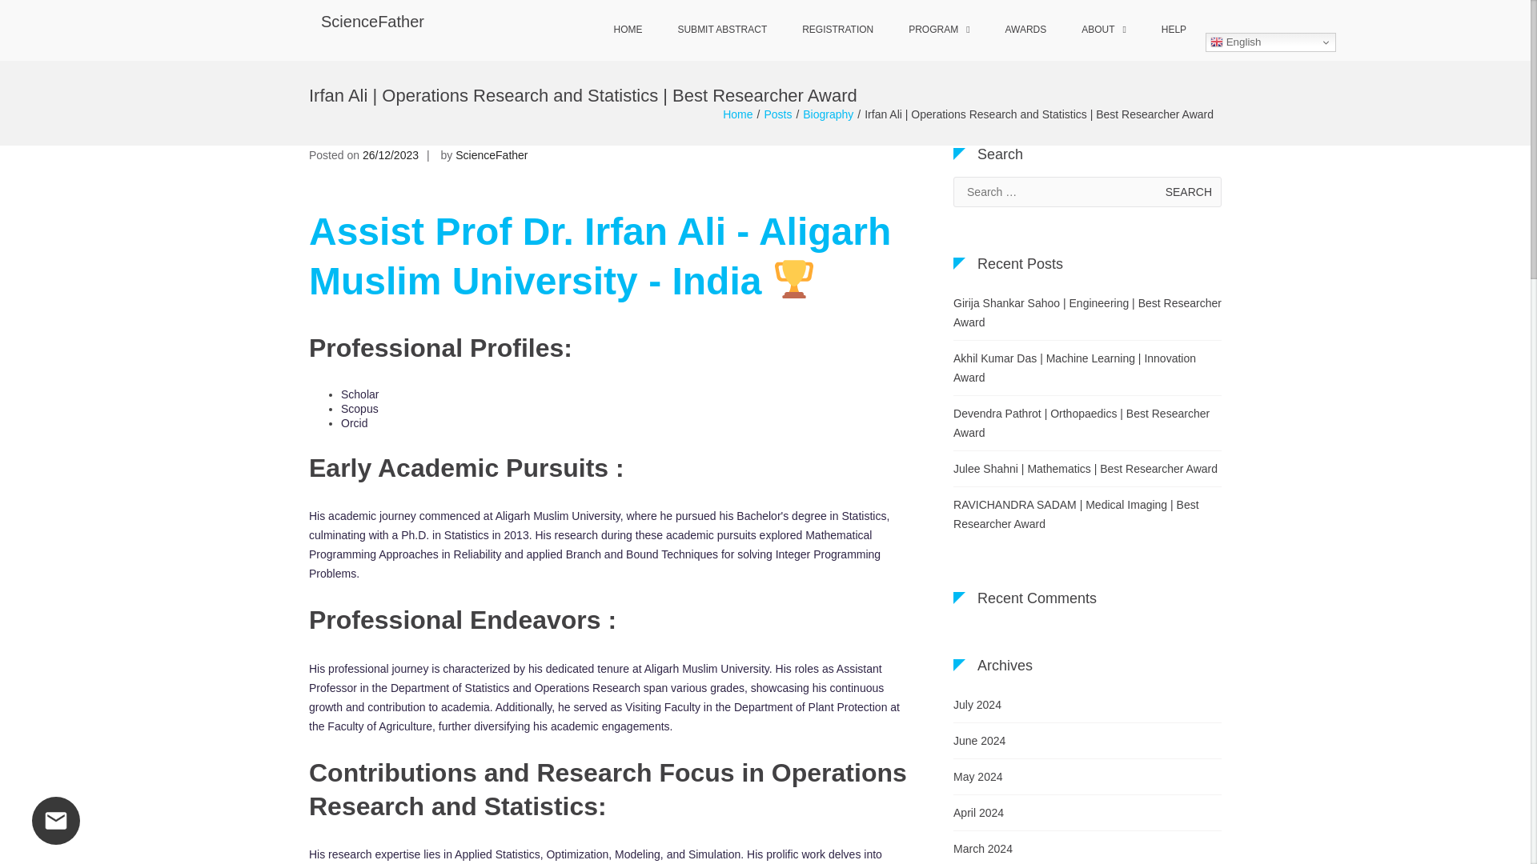 The height and width of the screenshot is (864, 1537). What do you see at coordinates (359, 394) in the screenshot?
I see `Scholar` at bounding box center [359, 394].